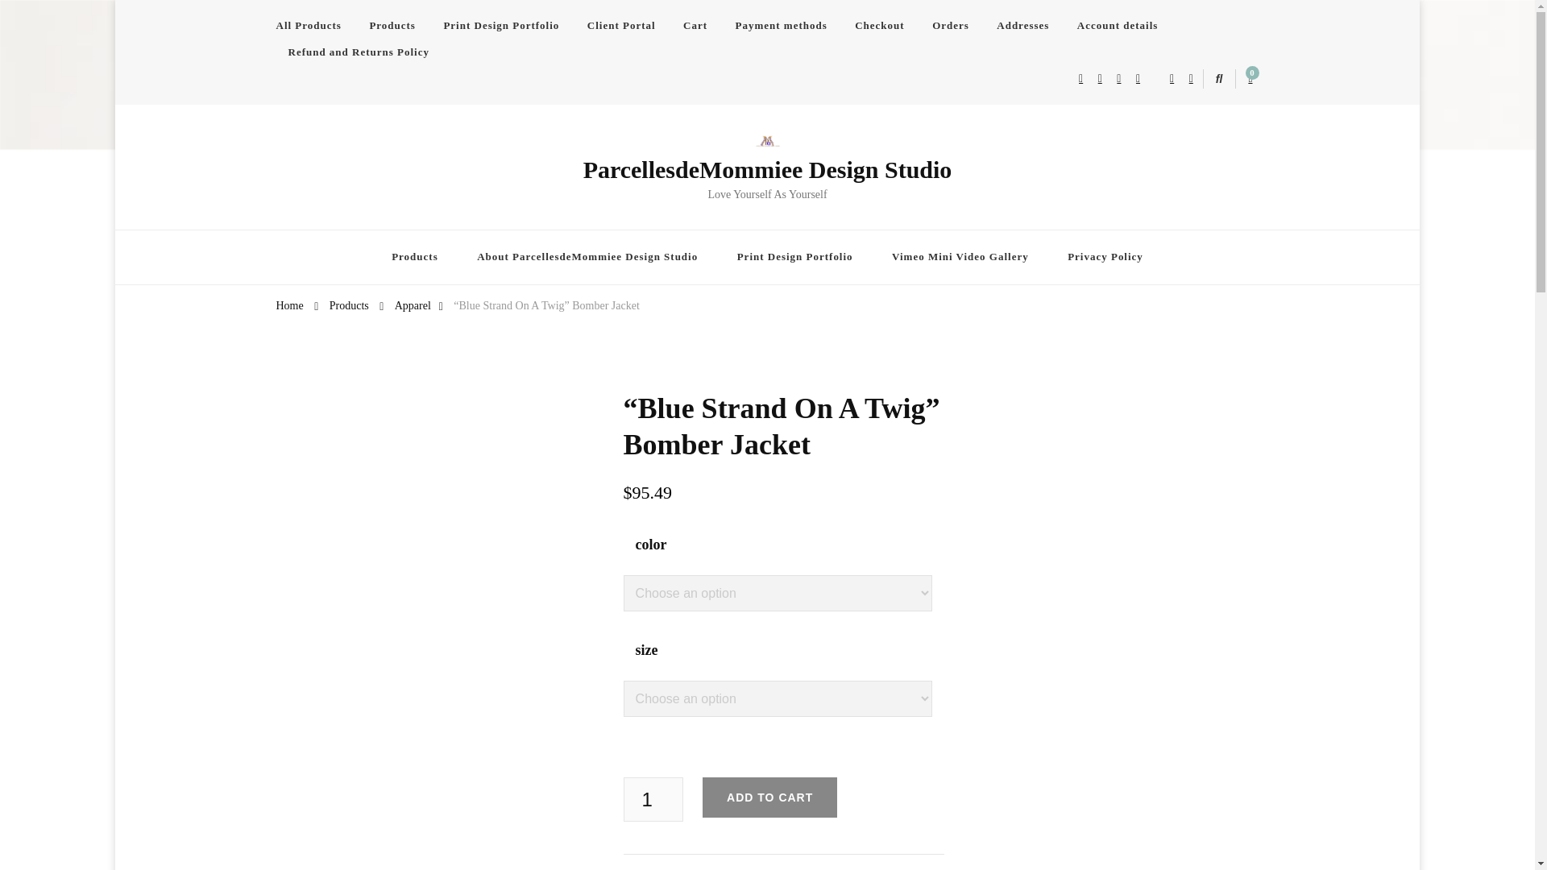 This screenshot has width=1547, height=870. What do you see at coordinates (653, 799) in the screenshot?
I see `1` at bounding box center [653, 799].